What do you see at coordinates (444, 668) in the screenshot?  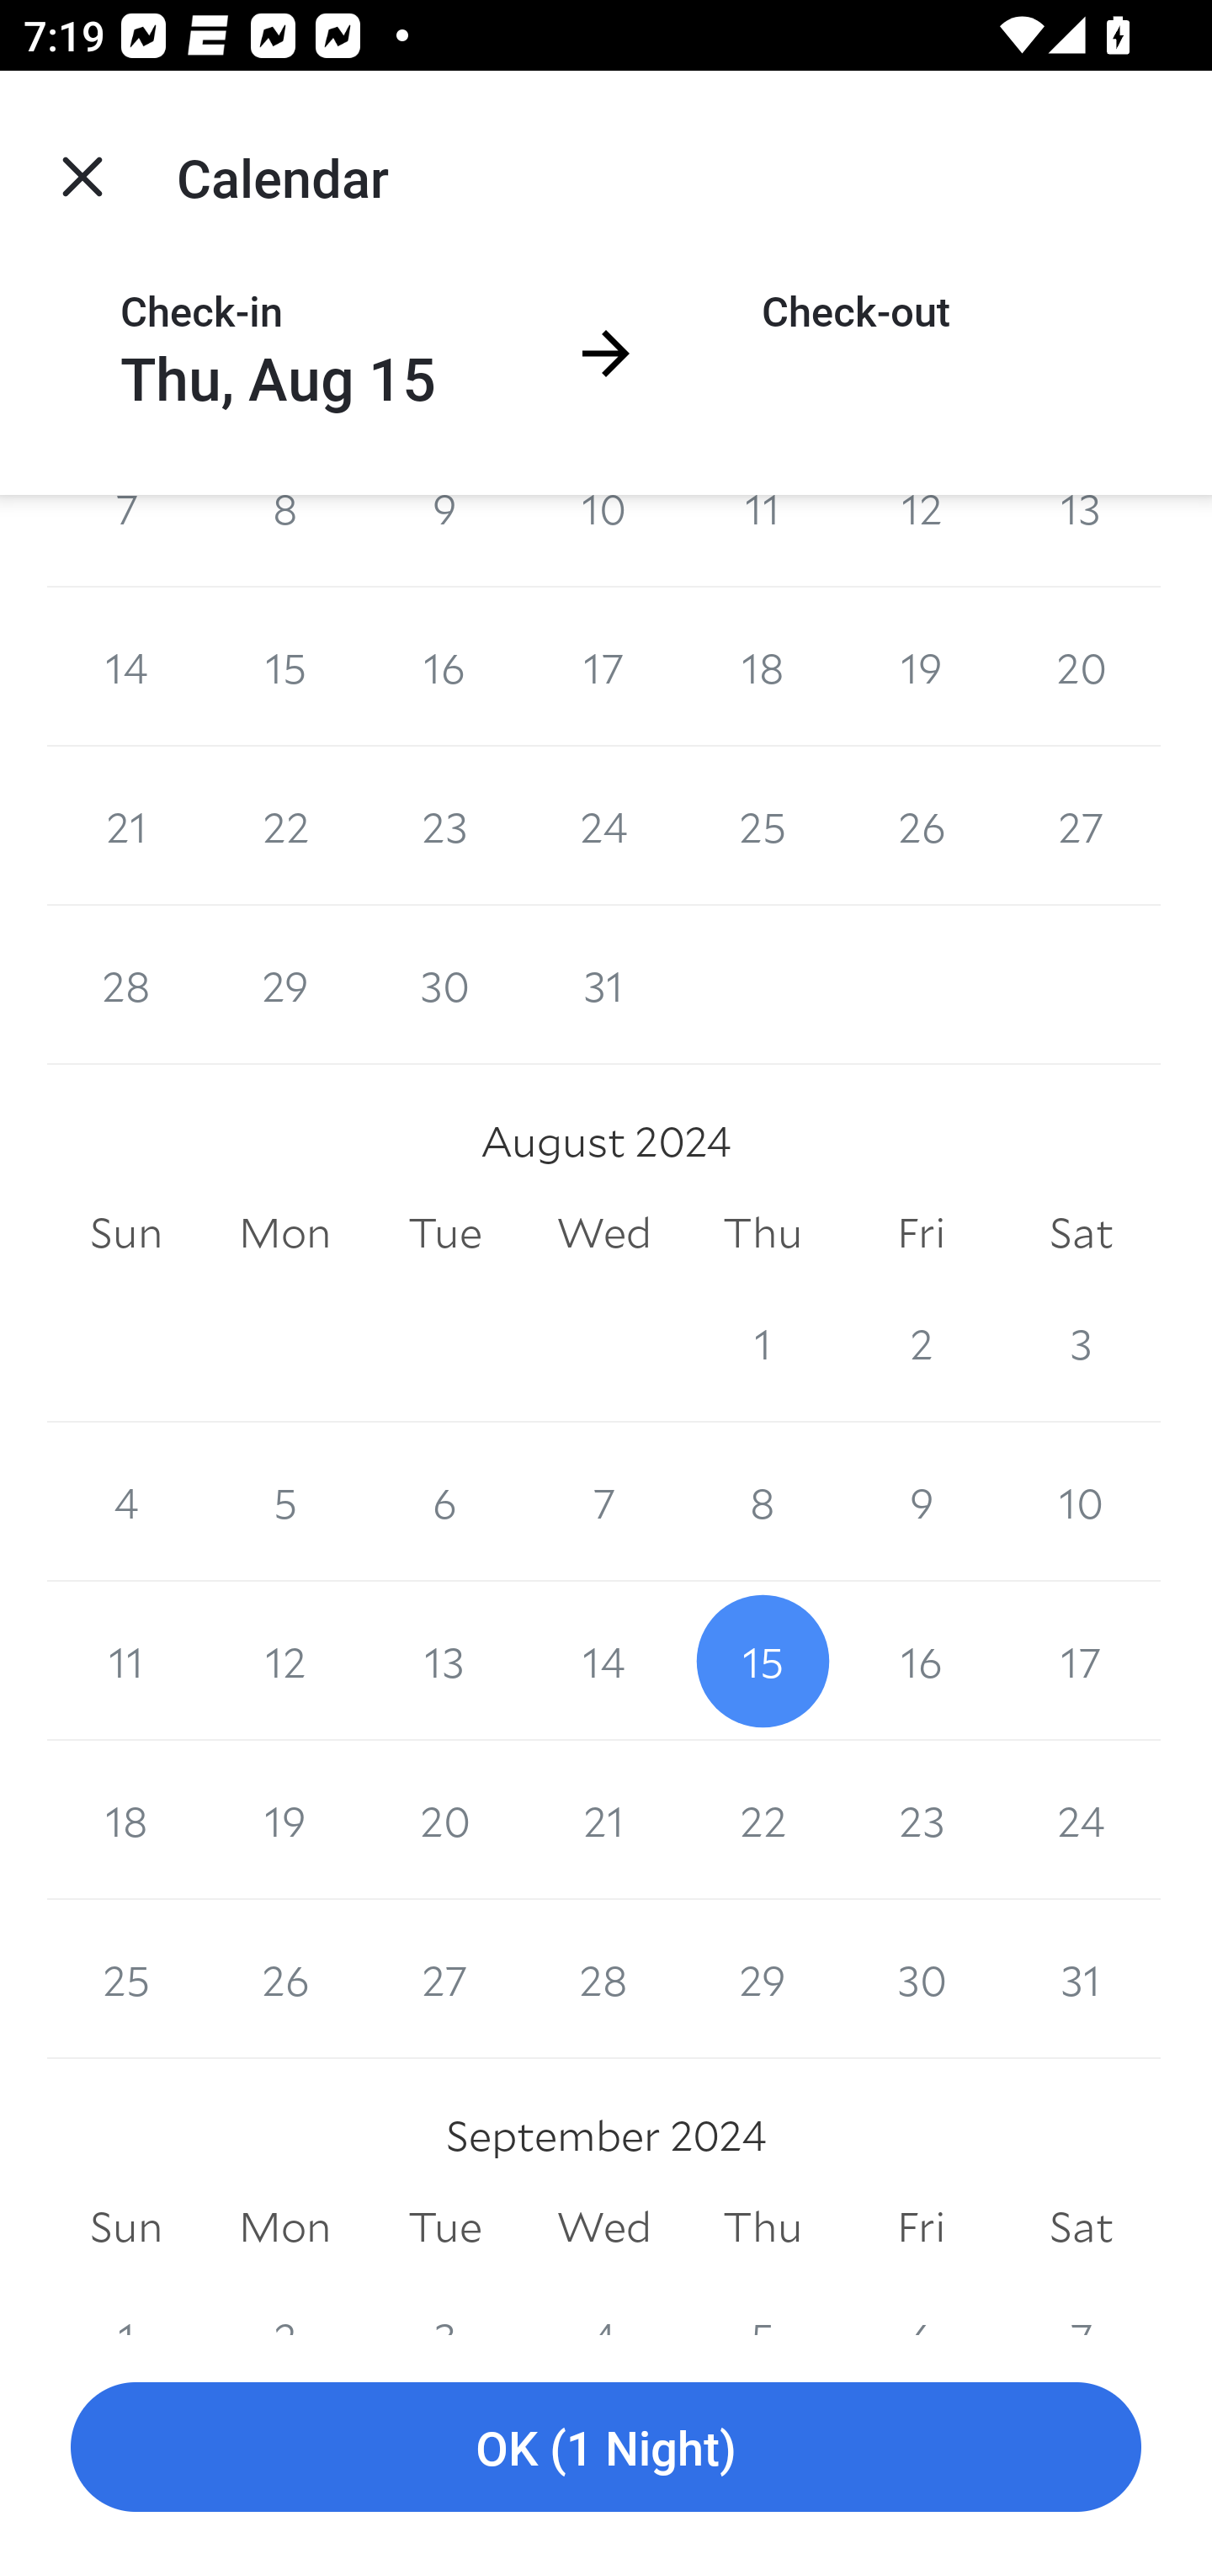 I see `16 16 July 2024` at bounding box center [444, 668].